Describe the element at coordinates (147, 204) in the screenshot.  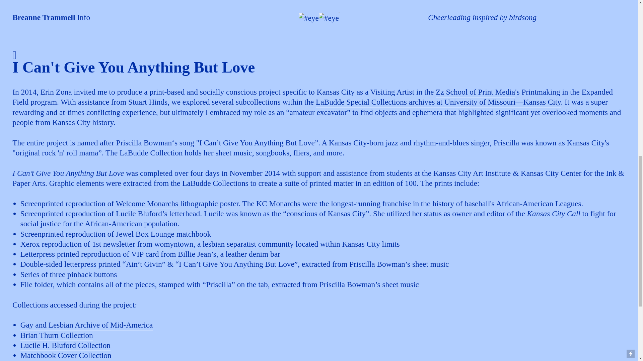
I see `Welcome Monarchs` at that location.